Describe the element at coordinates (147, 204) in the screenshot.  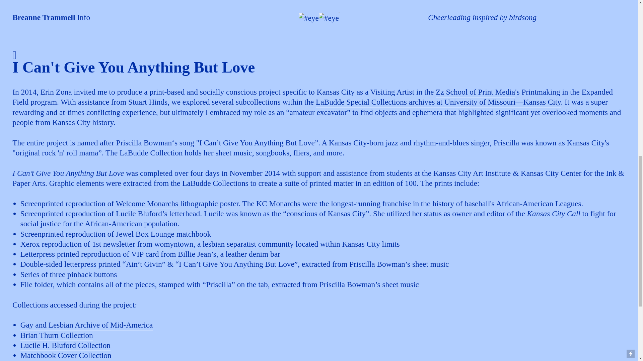
I see `Welcome Monarchs` at that location.